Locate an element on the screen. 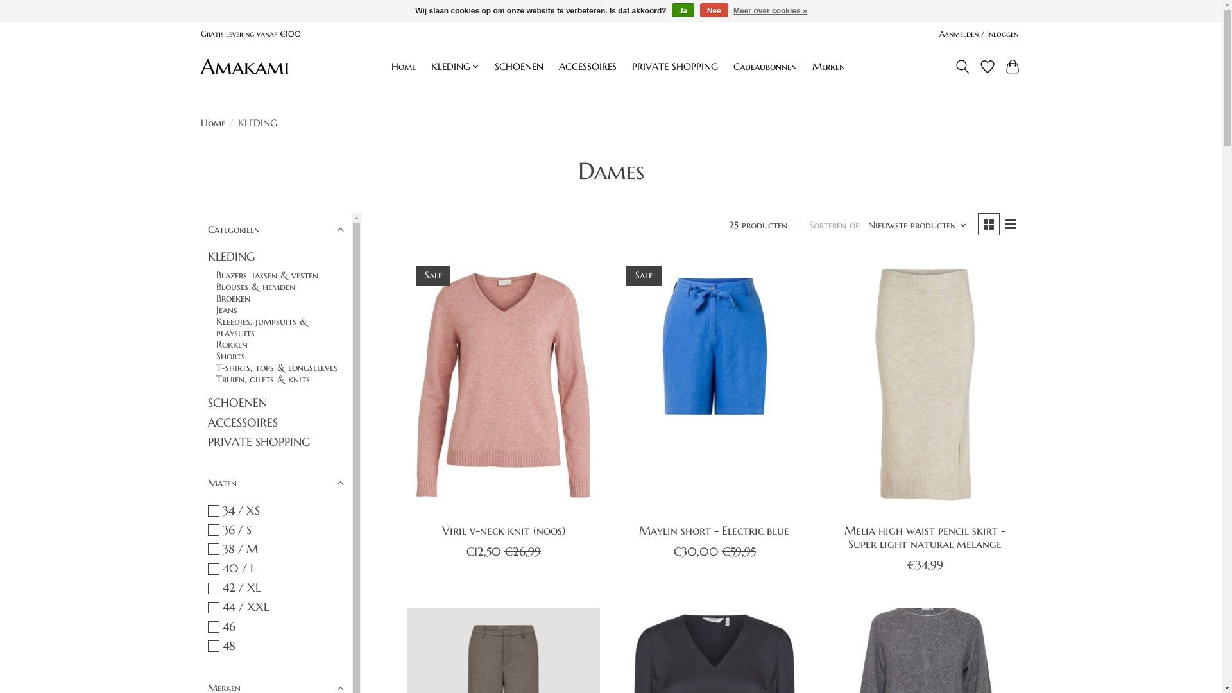 Image resolution: width=1232 pixels, height=693 pixels. Cadeaubonnen is located at coordinates (765, 67).